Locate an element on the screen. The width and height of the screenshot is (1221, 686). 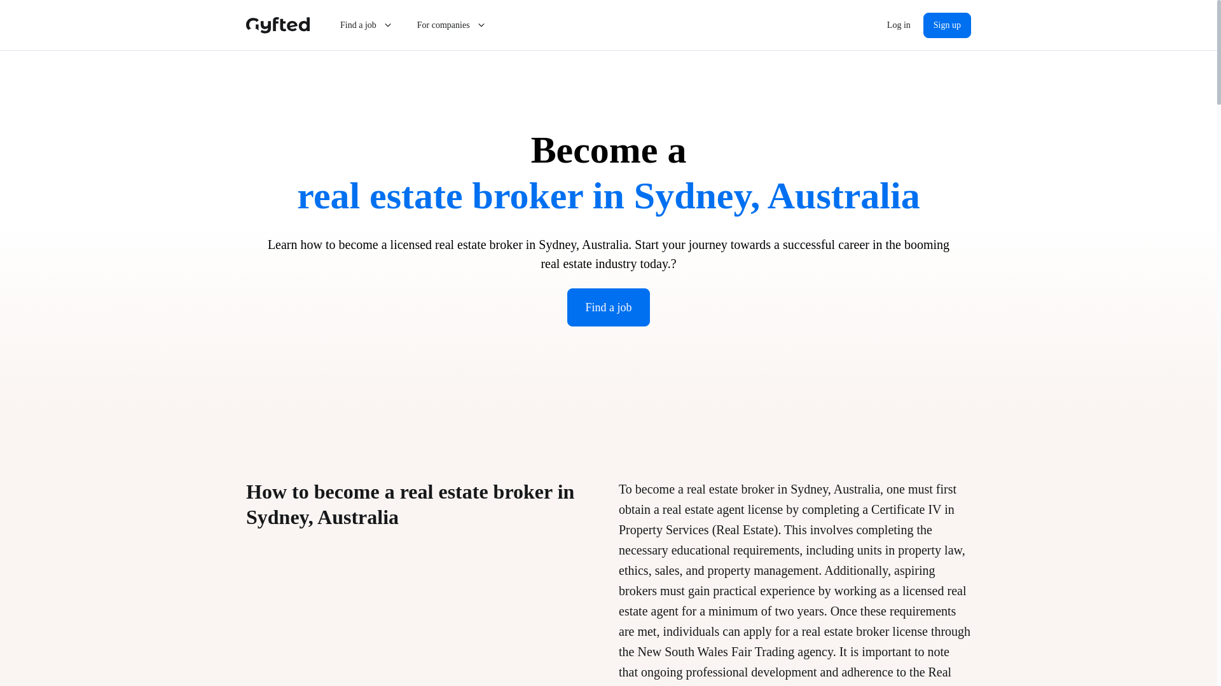
For companies is located at coordinates (452, 25).